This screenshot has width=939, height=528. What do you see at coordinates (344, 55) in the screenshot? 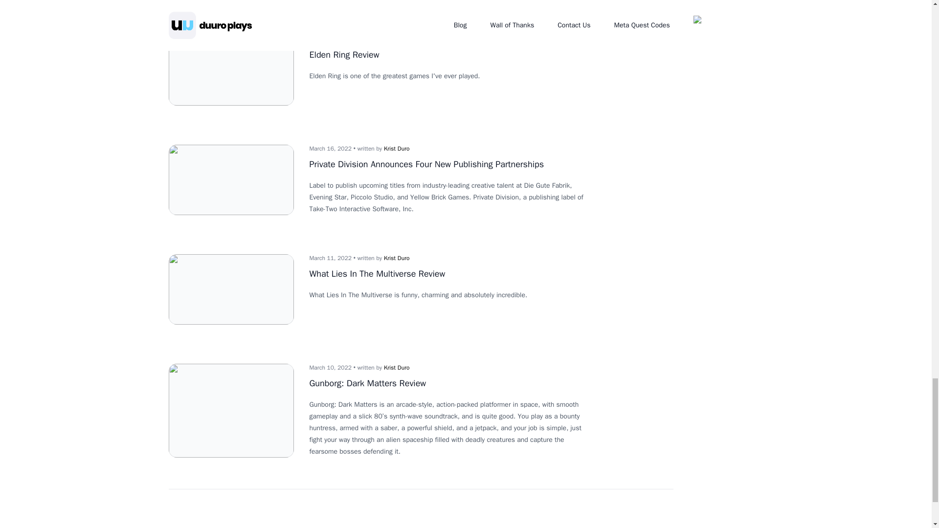
I see `Elden Ring Review` at bounding box center [344, 55].